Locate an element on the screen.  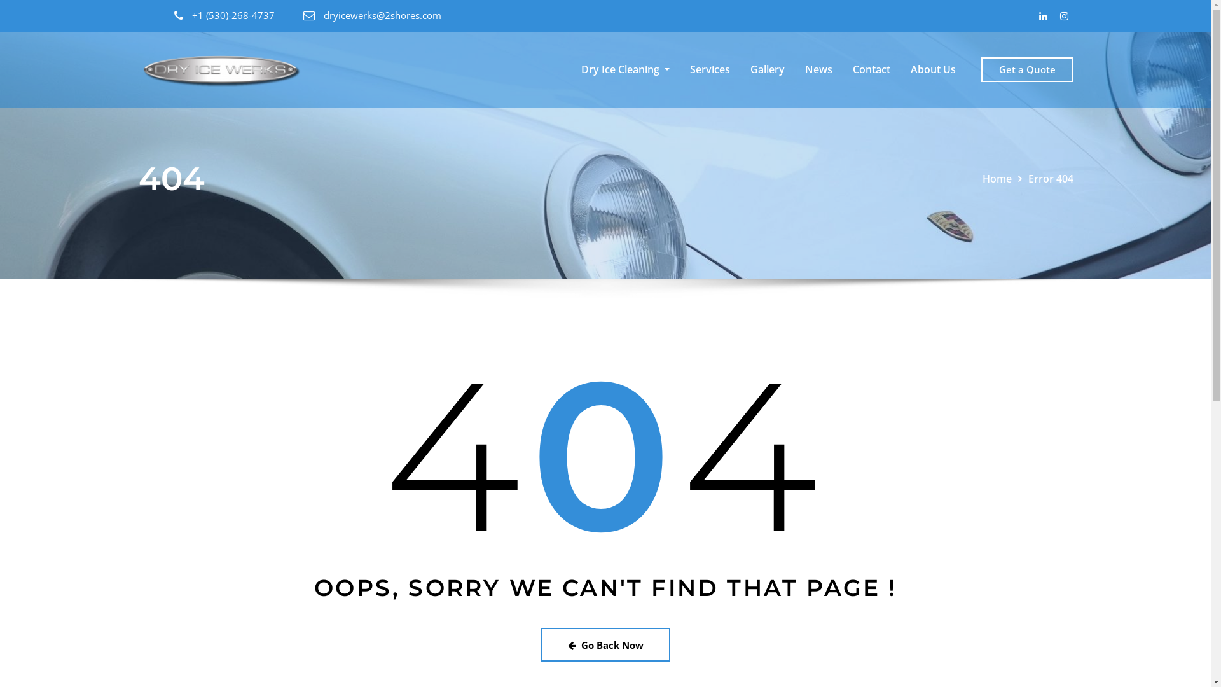
Home is located at coordinates (997, 179).